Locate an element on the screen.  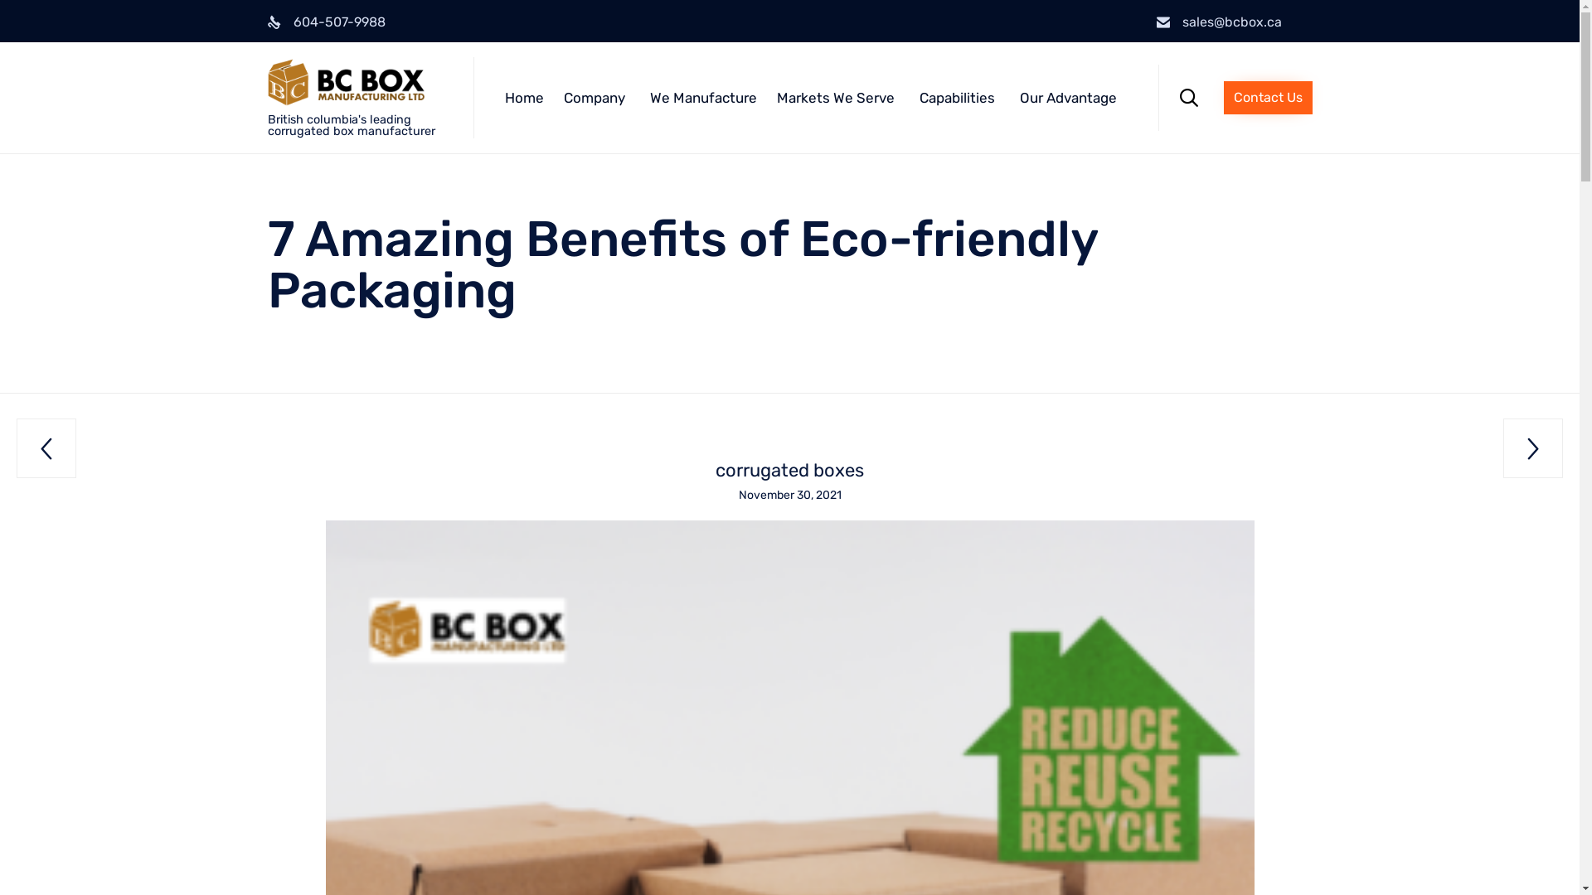
sales@bcbox.ca is located at coordinates (1232, 22).